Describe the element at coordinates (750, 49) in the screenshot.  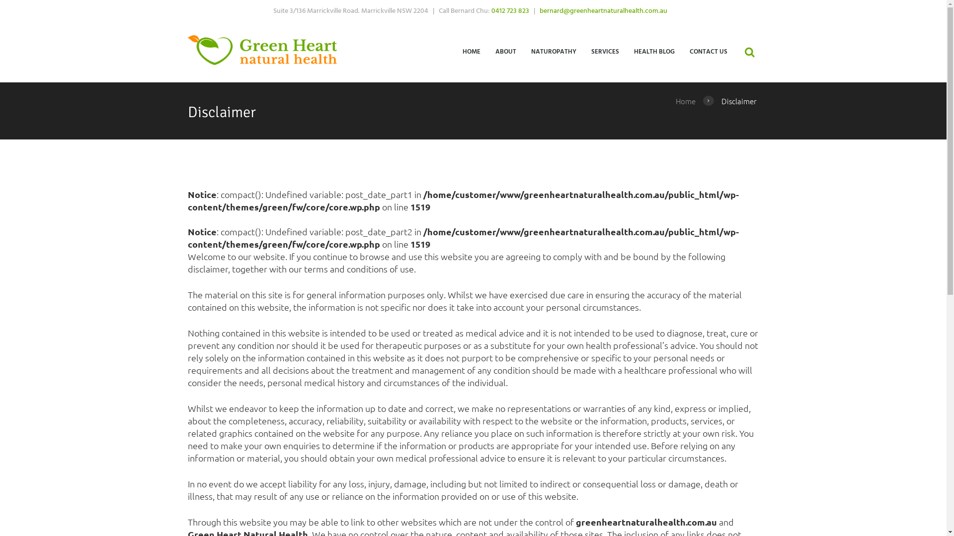
I see `Open/close search form` at that location.